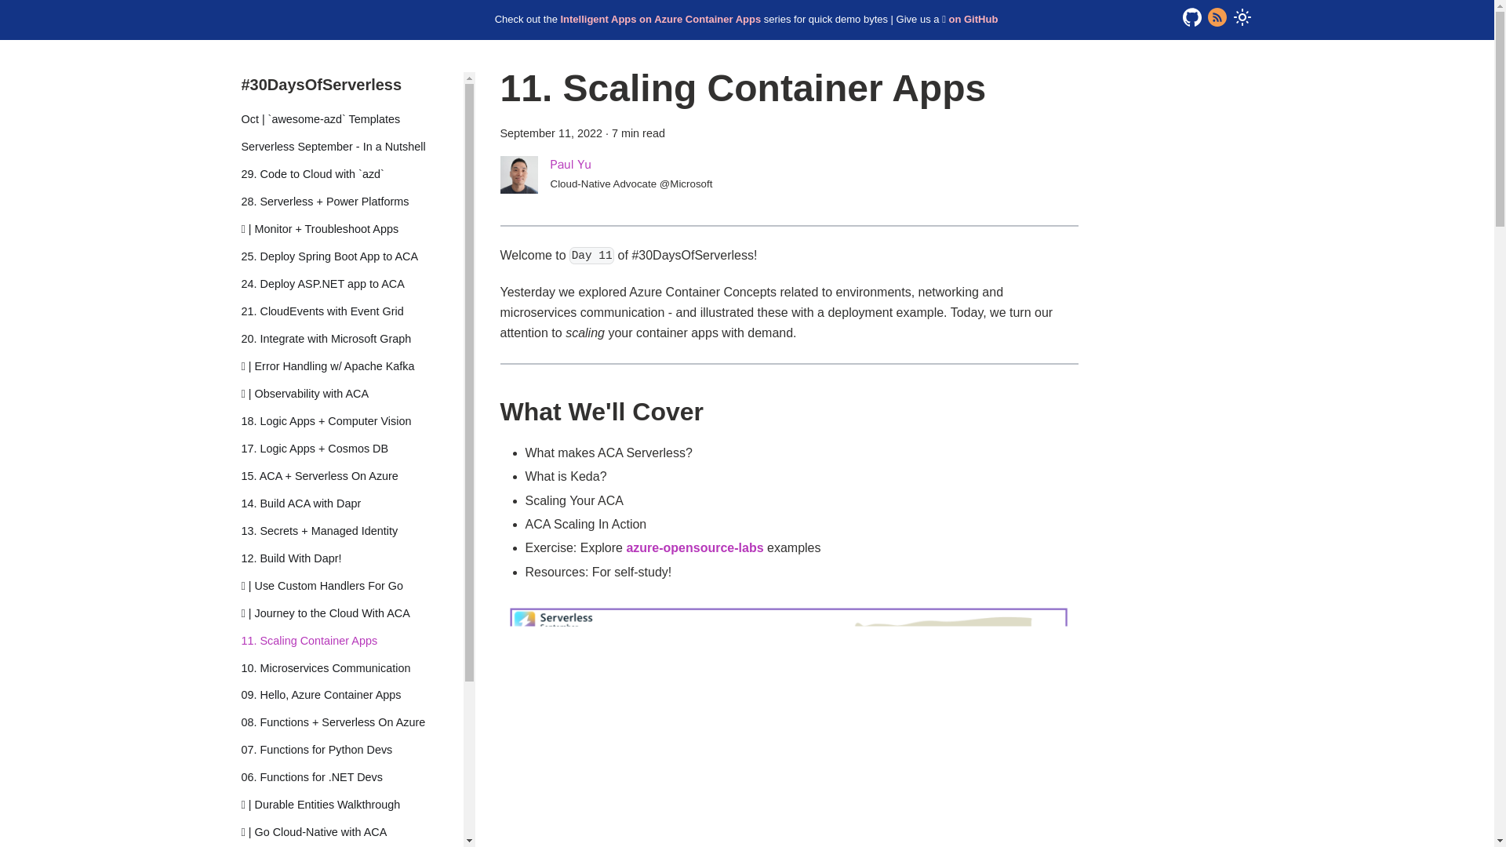  What do you see at coordinates (352, 284) in the screenshot?
I see `24. Deploy ASP.NET app to ACA` at bounding box center [352, 284].